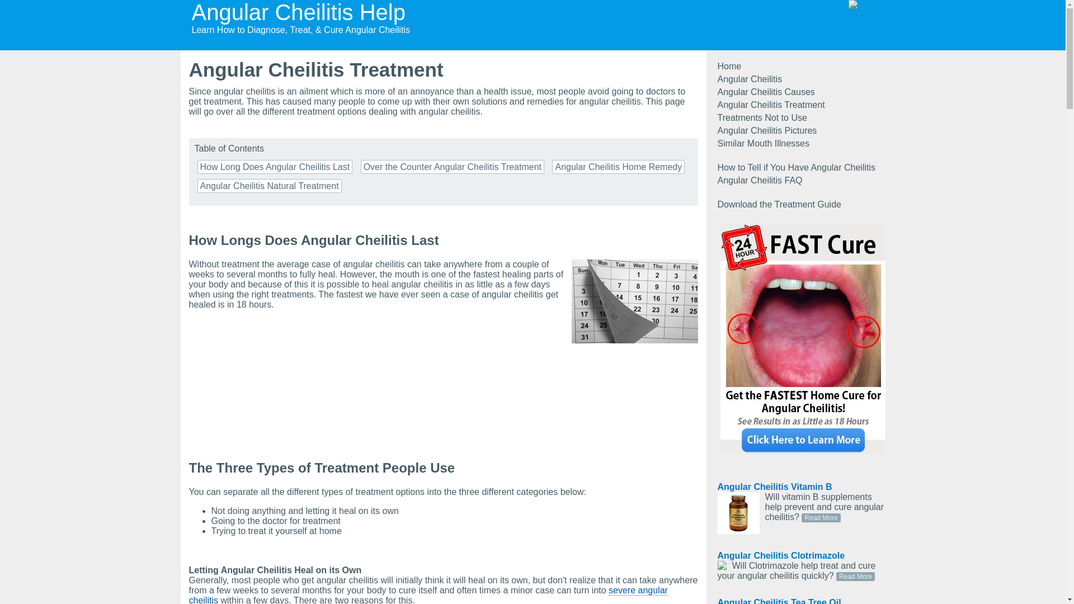 This screenshot has width=1074, height=604. What do you see at coordinates (618, 167) in the screenshot?
I see `Angular Cheilitis Home Remedy` at bounding box center [618, 167].